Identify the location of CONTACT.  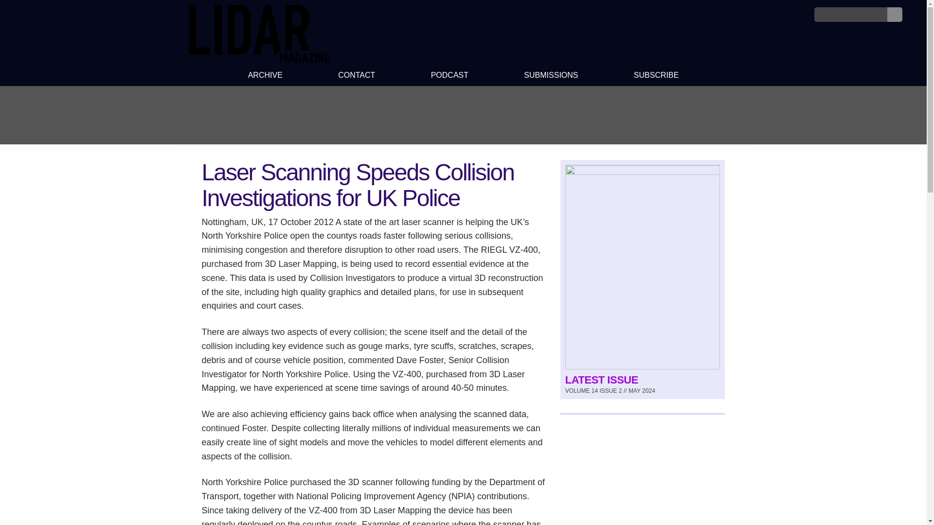
(357, 76).